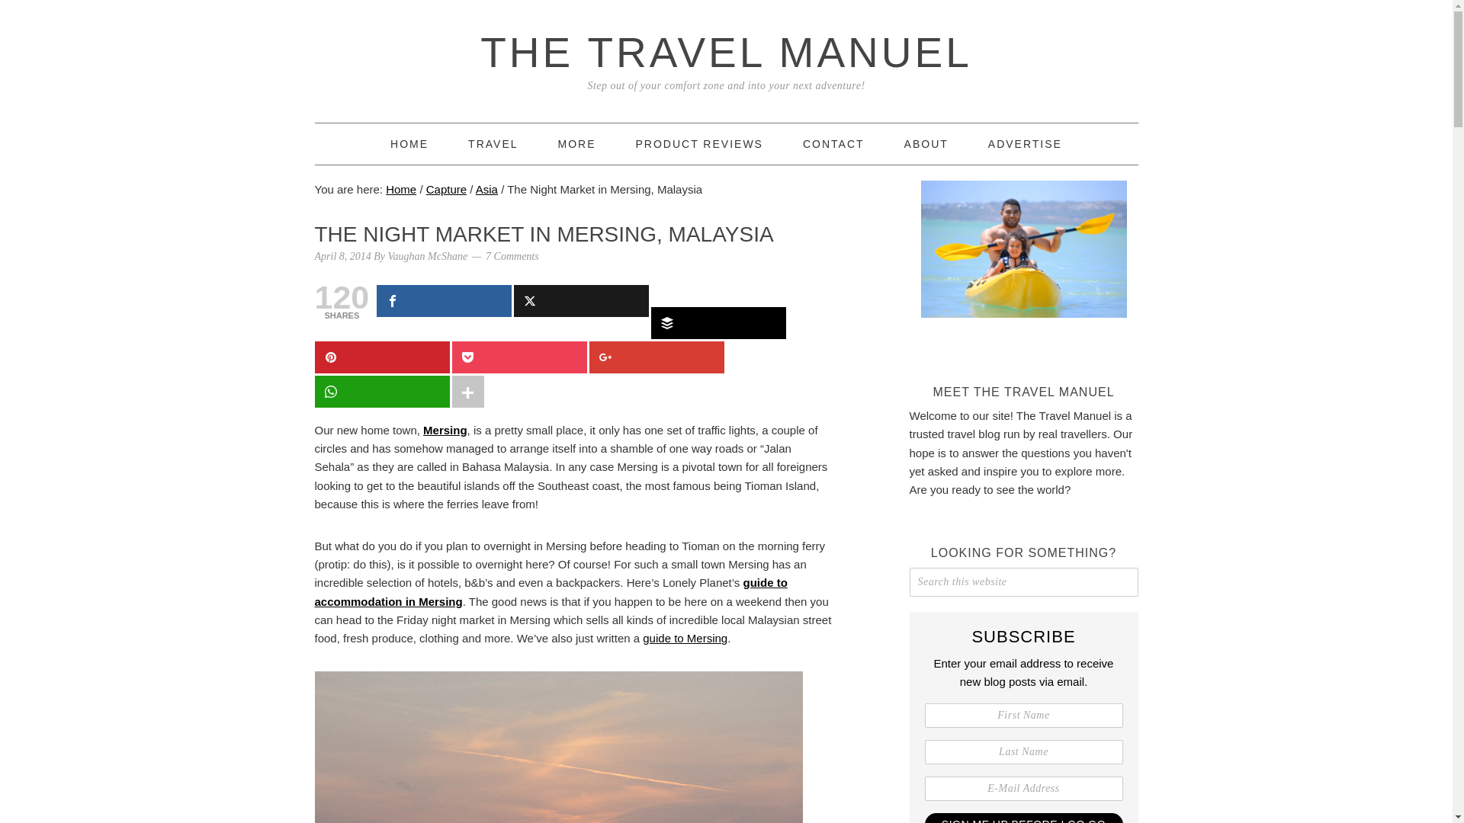 The image size is (1464, 823). Describe the element at coordinates (486, 189) in the screenshot. I see `Asia` at that location.